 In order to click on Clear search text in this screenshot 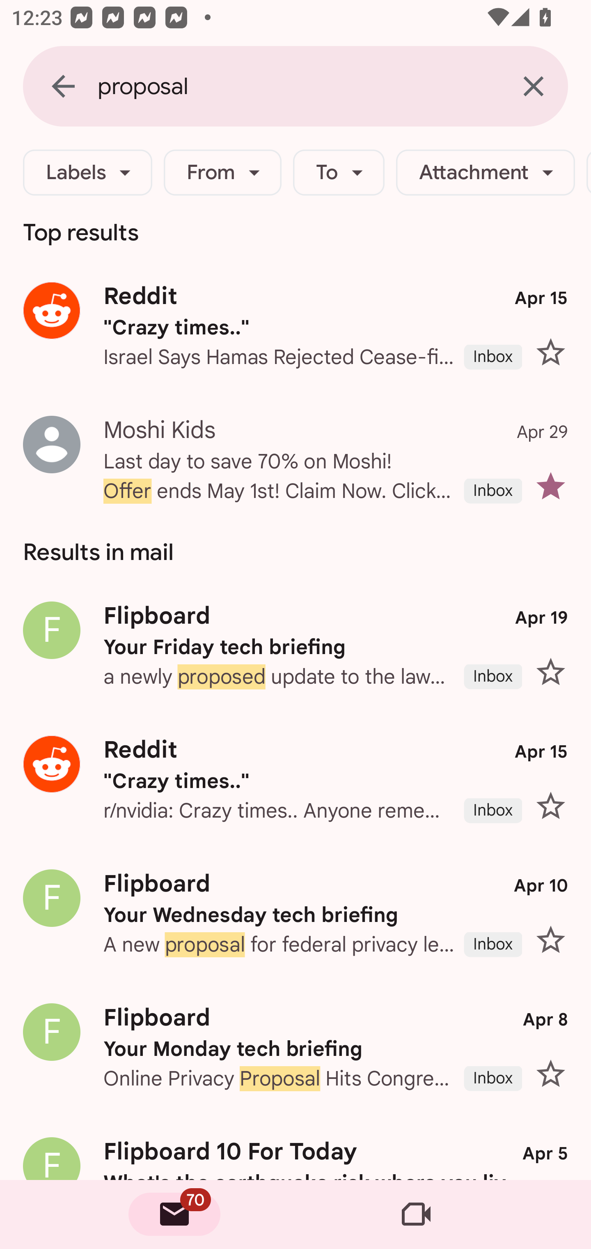, I will do `click(533, 86)`.